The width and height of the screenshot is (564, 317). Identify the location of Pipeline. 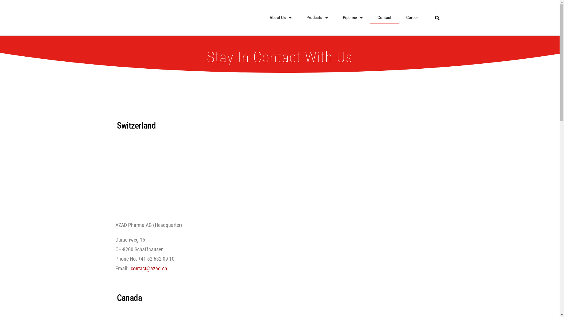
(353, 18).